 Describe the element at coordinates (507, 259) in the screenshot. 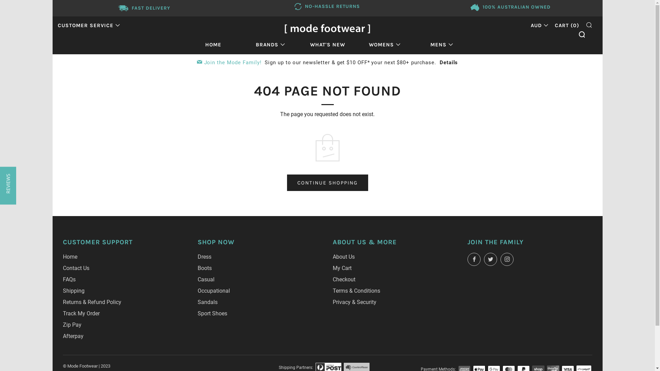

I see `Instagram` at that location.